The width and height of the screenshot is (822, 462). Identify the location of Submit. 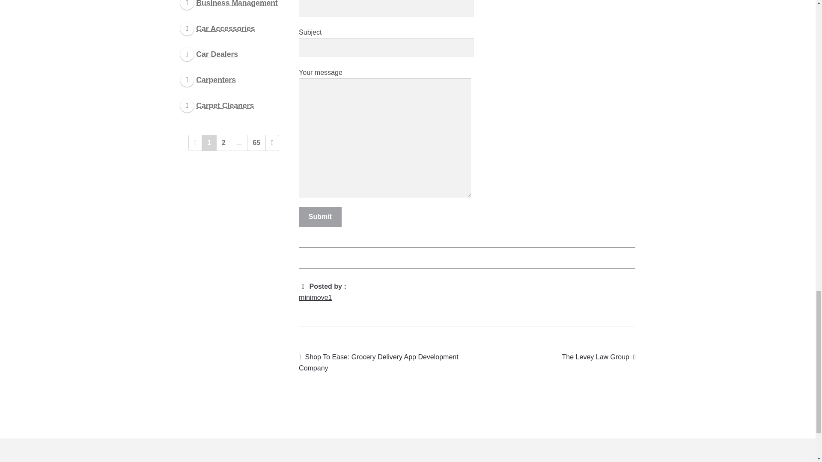
(320, 216).